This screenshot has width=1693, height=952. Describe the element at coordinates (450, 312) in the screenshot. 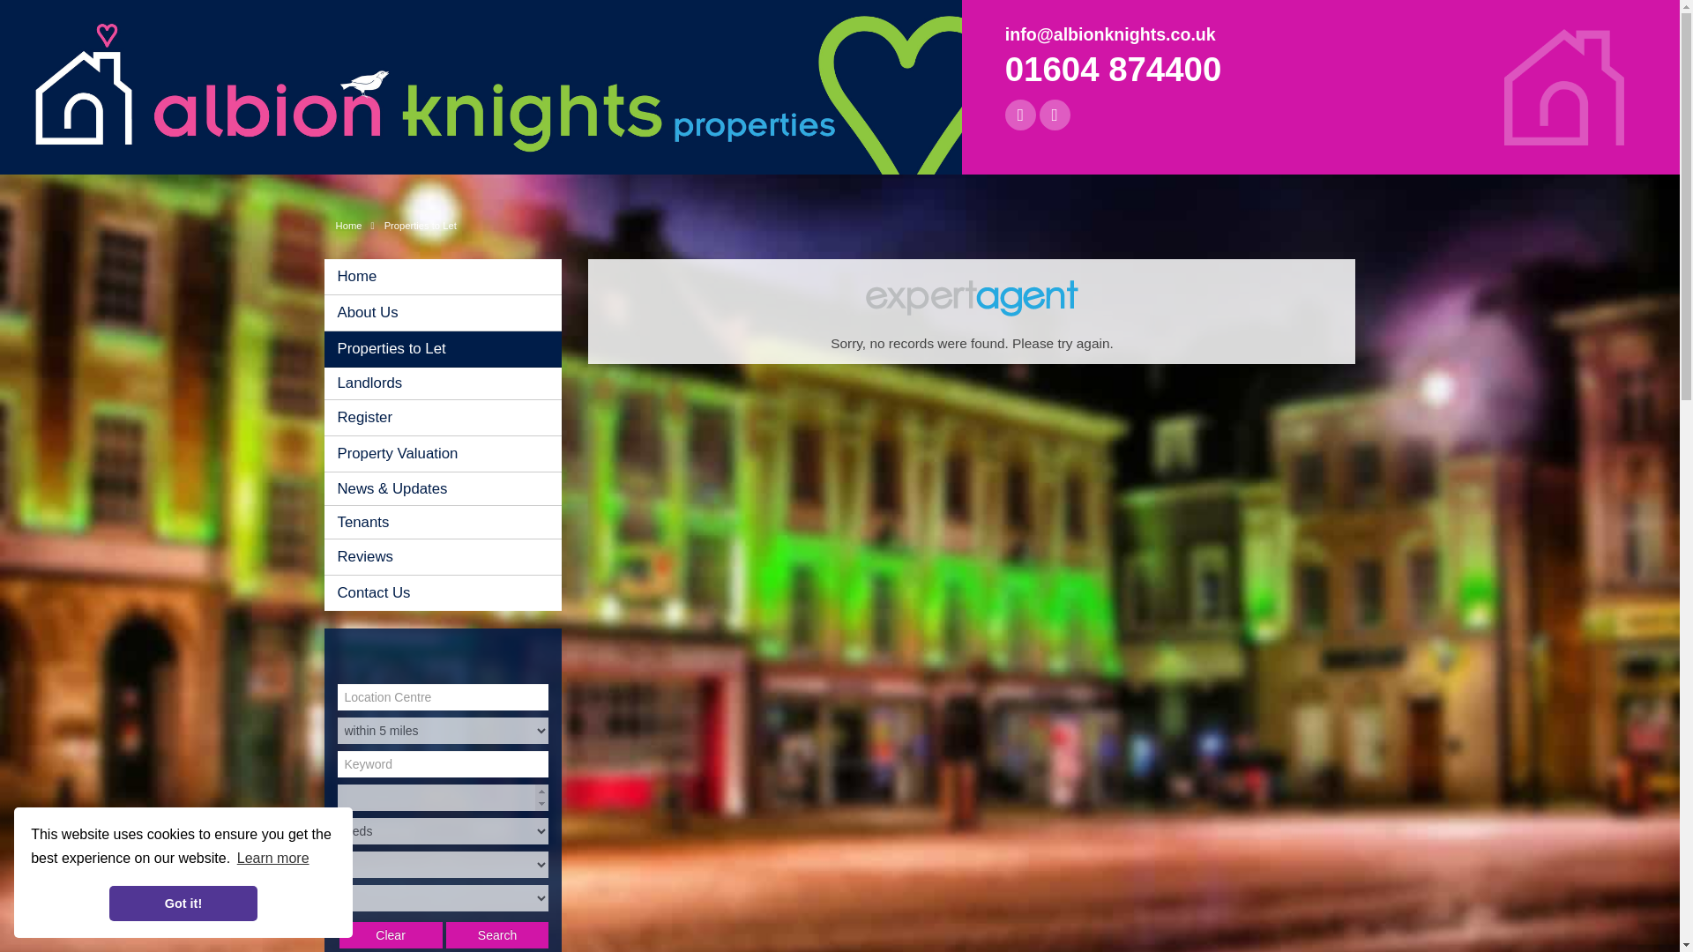

I see `About Us` at that location.